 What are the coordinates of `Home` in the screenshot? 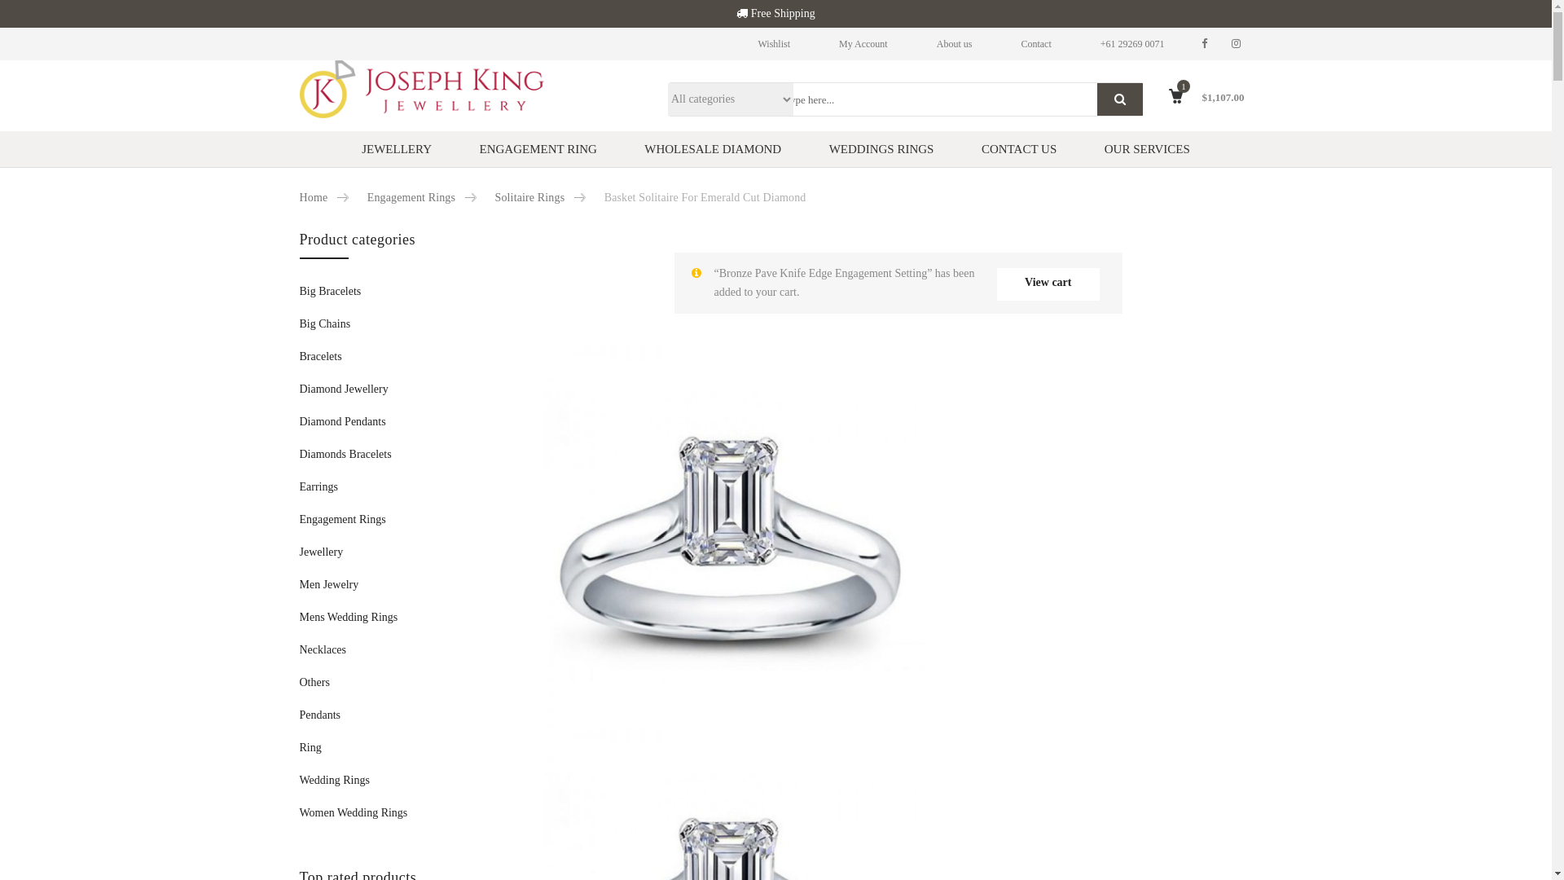 It's located at (314, 197).